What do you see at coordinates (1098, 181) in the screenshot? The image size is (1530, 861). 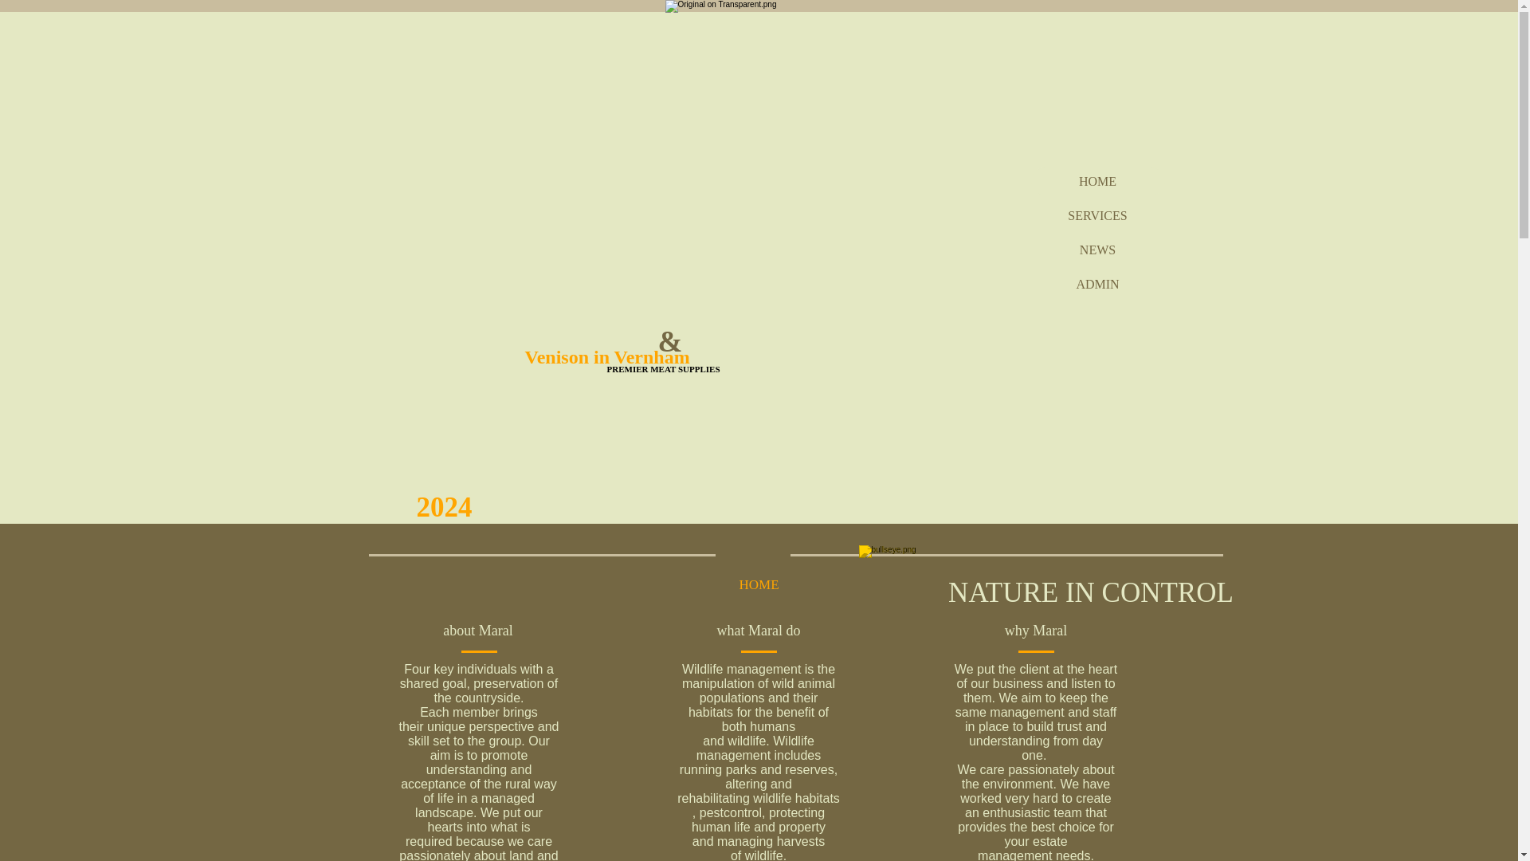 I see `HOME` at bounding box center [1098, 181].